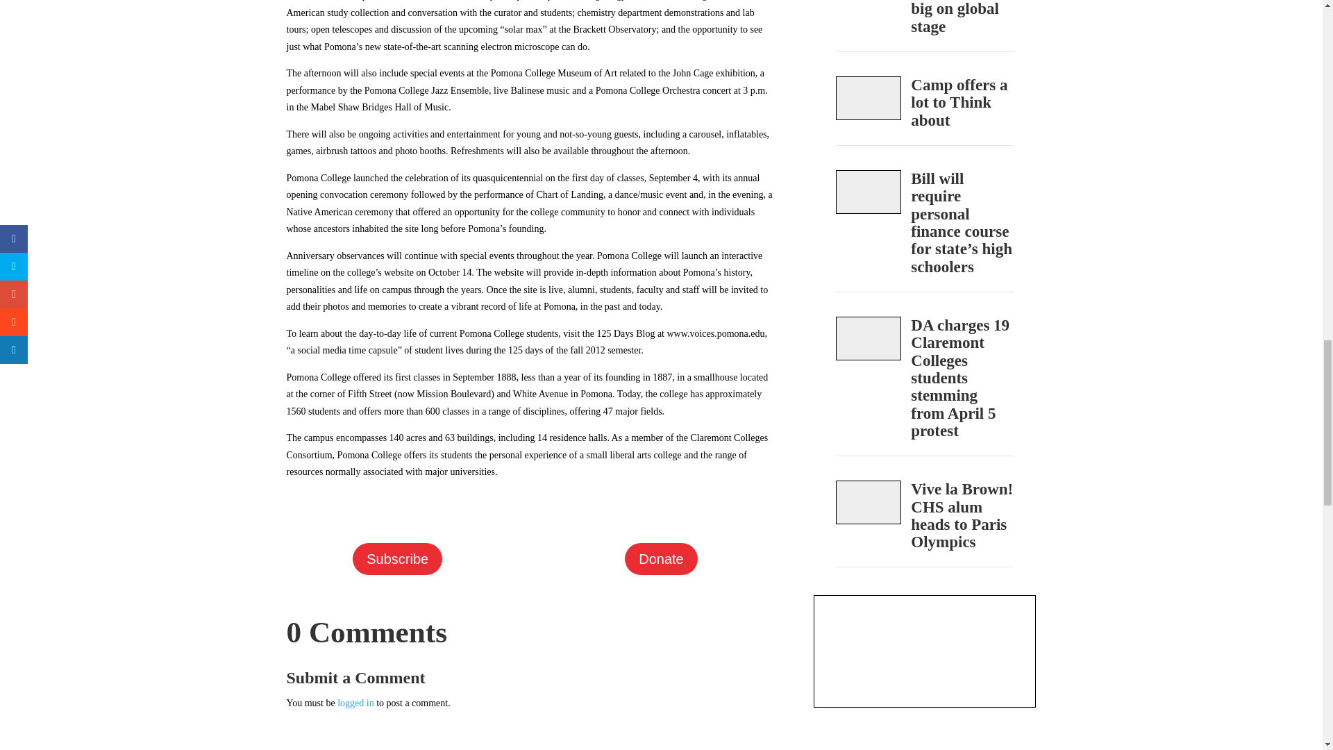  I want to click on aa.PC-Protest-2.WEB, so click(869, 338).